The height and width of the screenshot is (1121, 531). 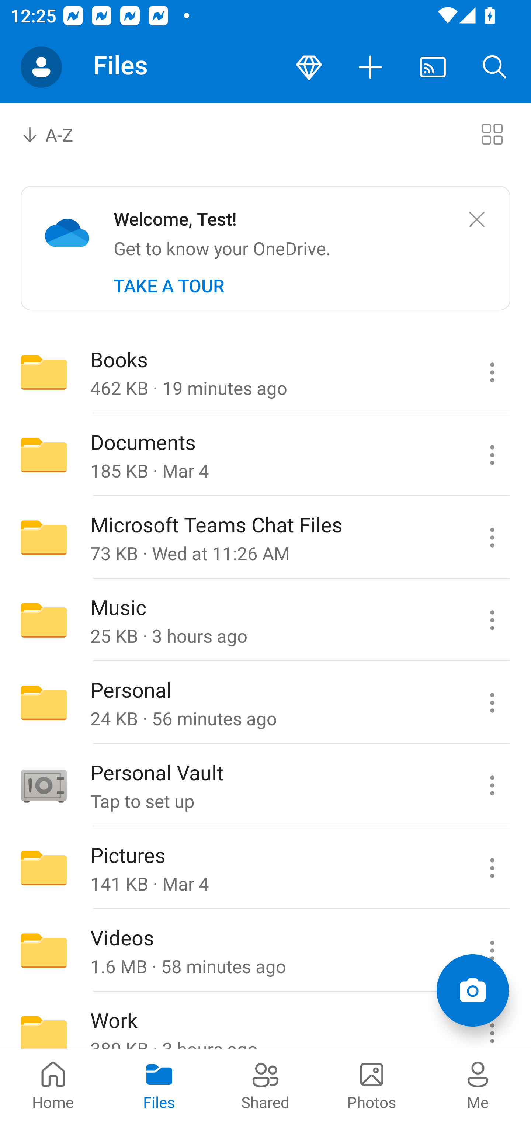 I want to click on Shared pivot Shared, so click(x=265, y=1085).